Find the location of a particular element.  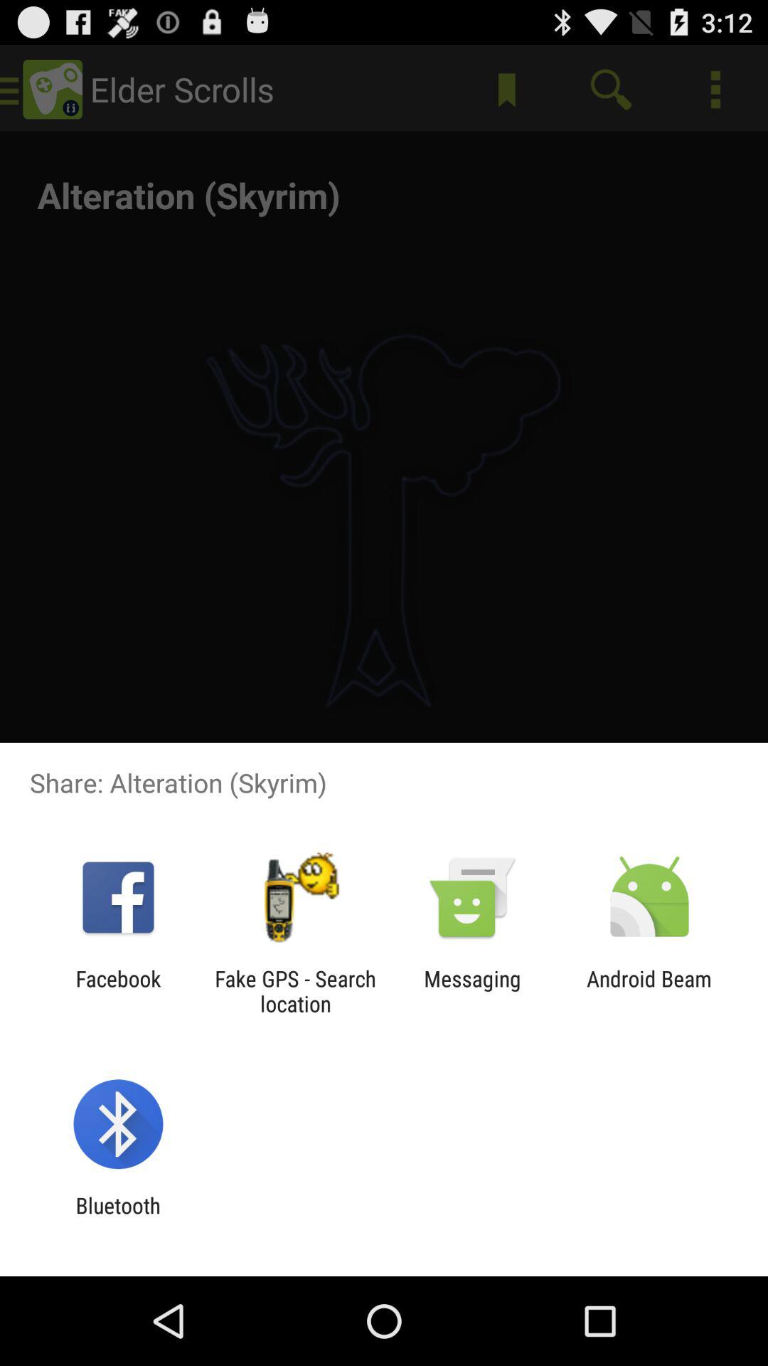

click android beam at the bottom right corner is located at coordinates (649, 991).